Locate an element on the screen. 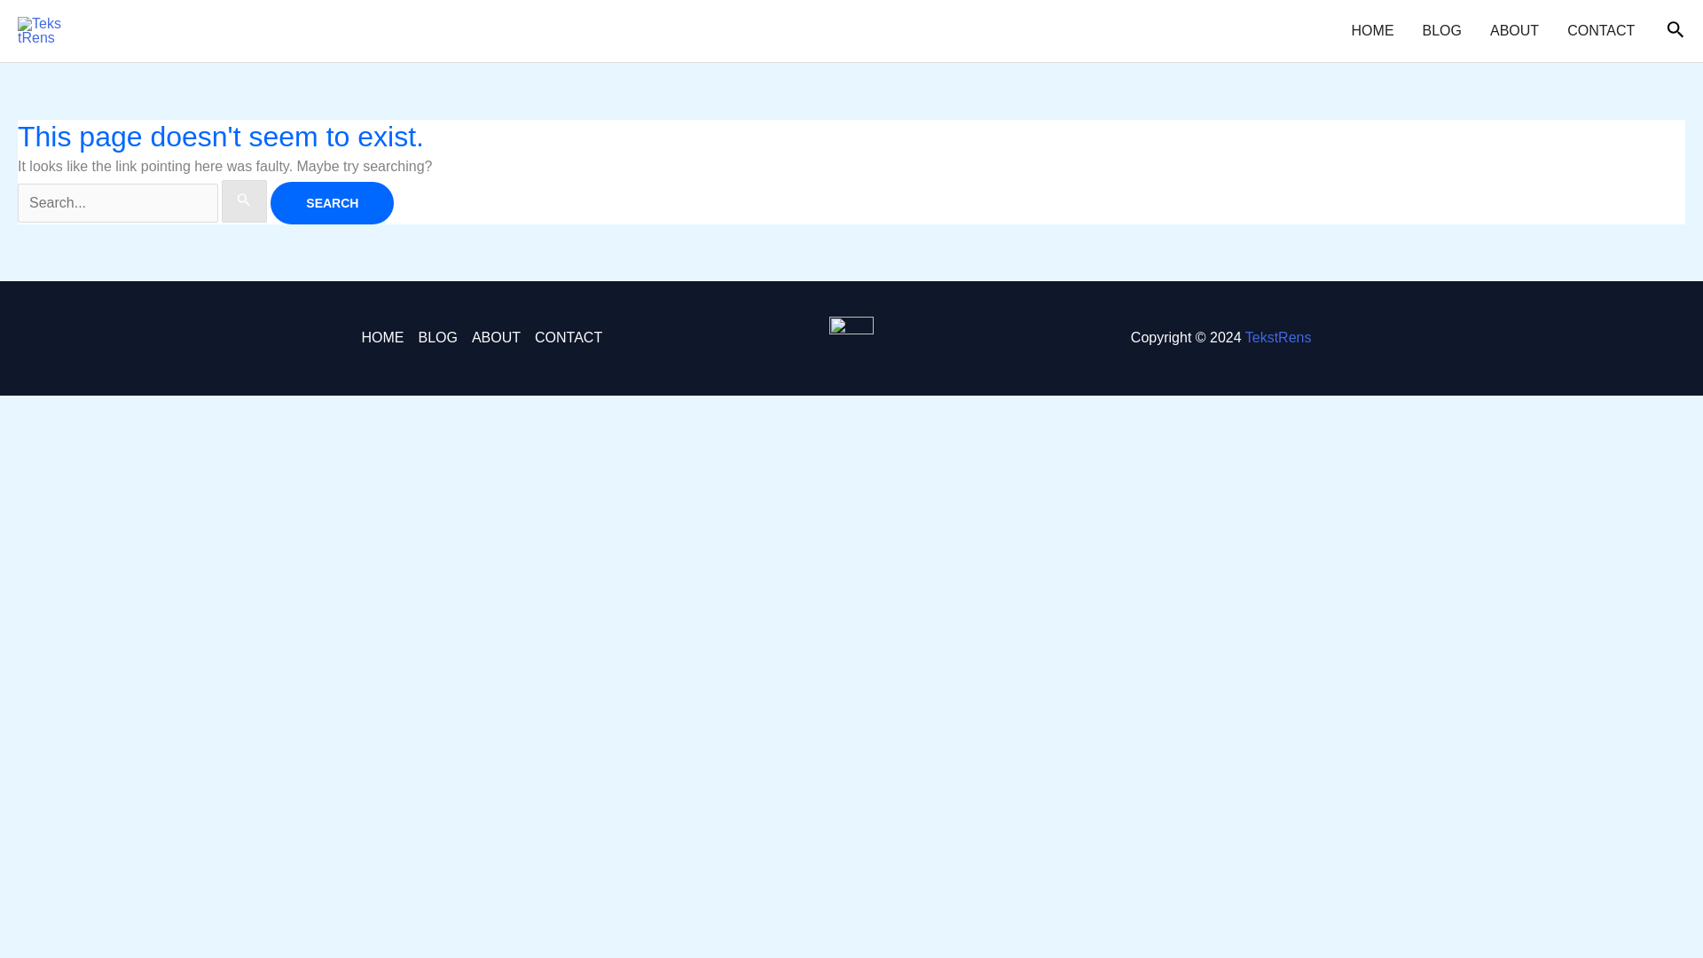 Image resolution: width=1703 pixels, height=958 pixels. BLOG is located at coordinates (1442, 31).